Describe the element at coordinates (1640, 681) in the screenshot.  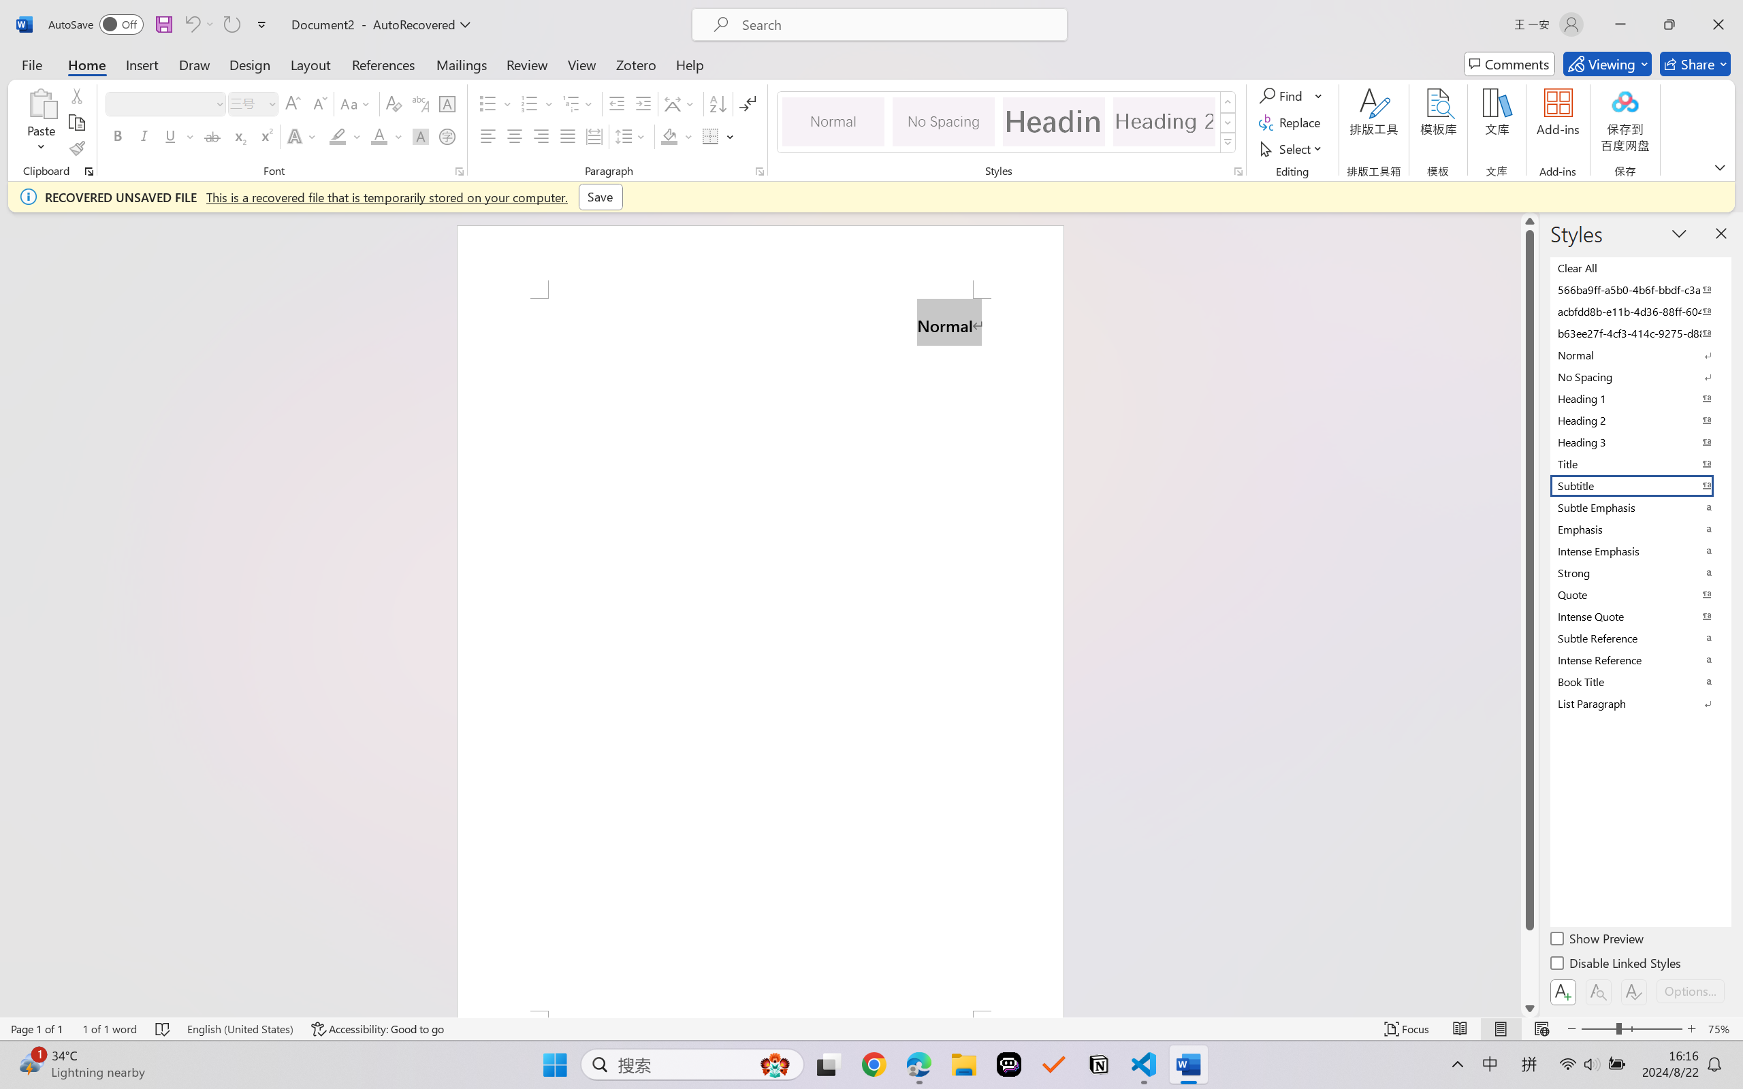
I see `Book Title` at that location.